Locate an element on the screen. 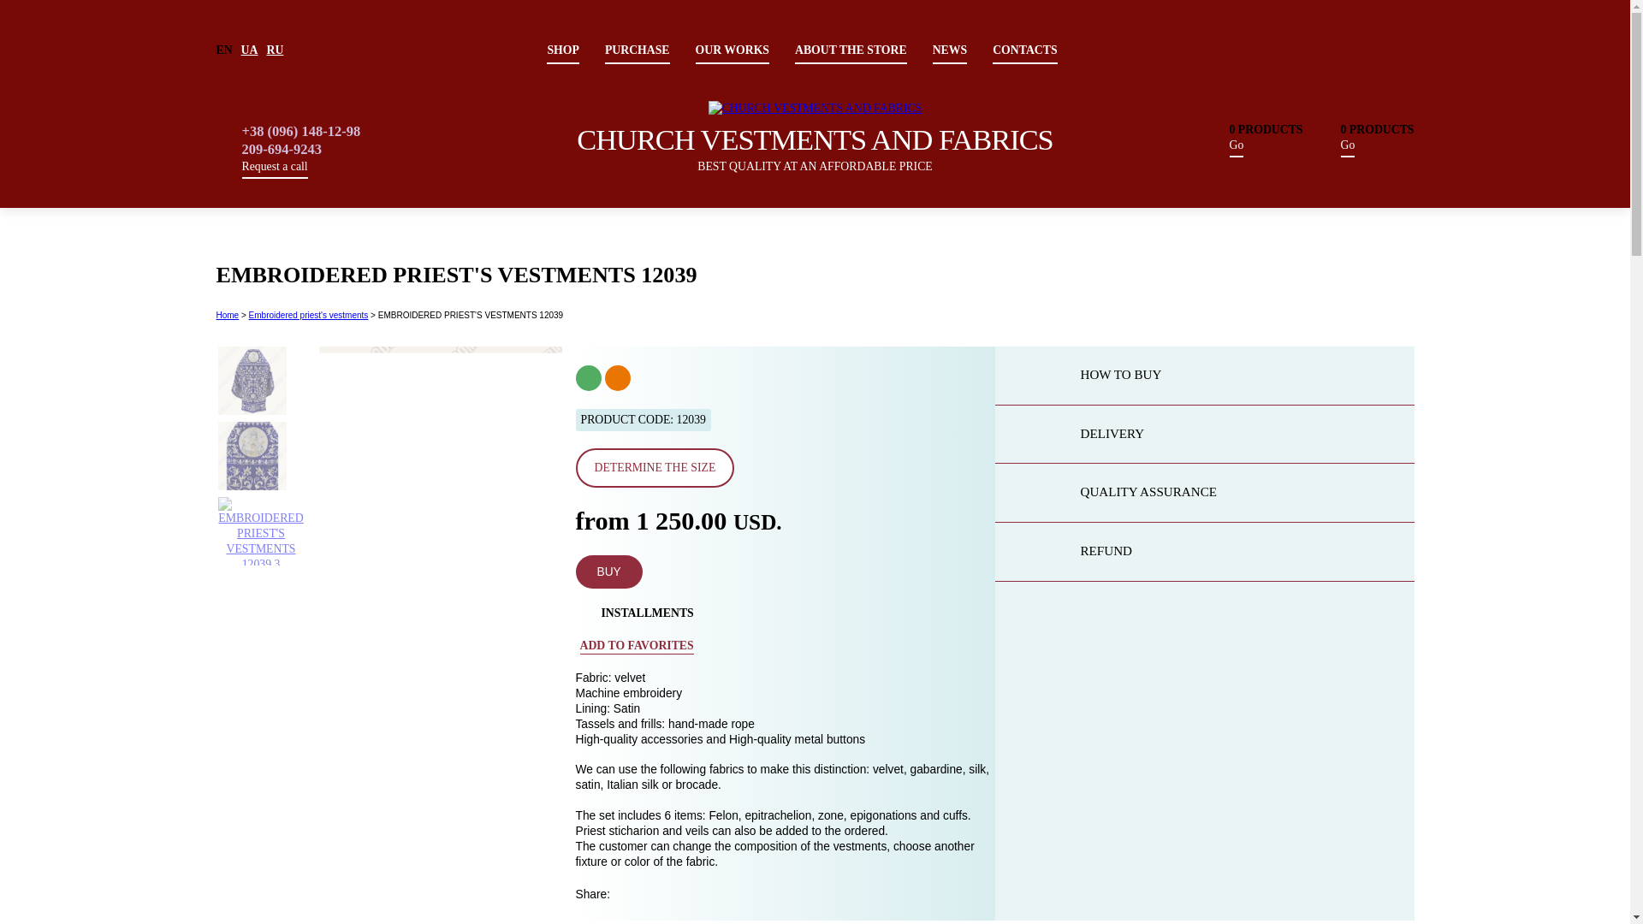 This screenshot has height=924, width=1643. UA is located at coordinates (250, 50).